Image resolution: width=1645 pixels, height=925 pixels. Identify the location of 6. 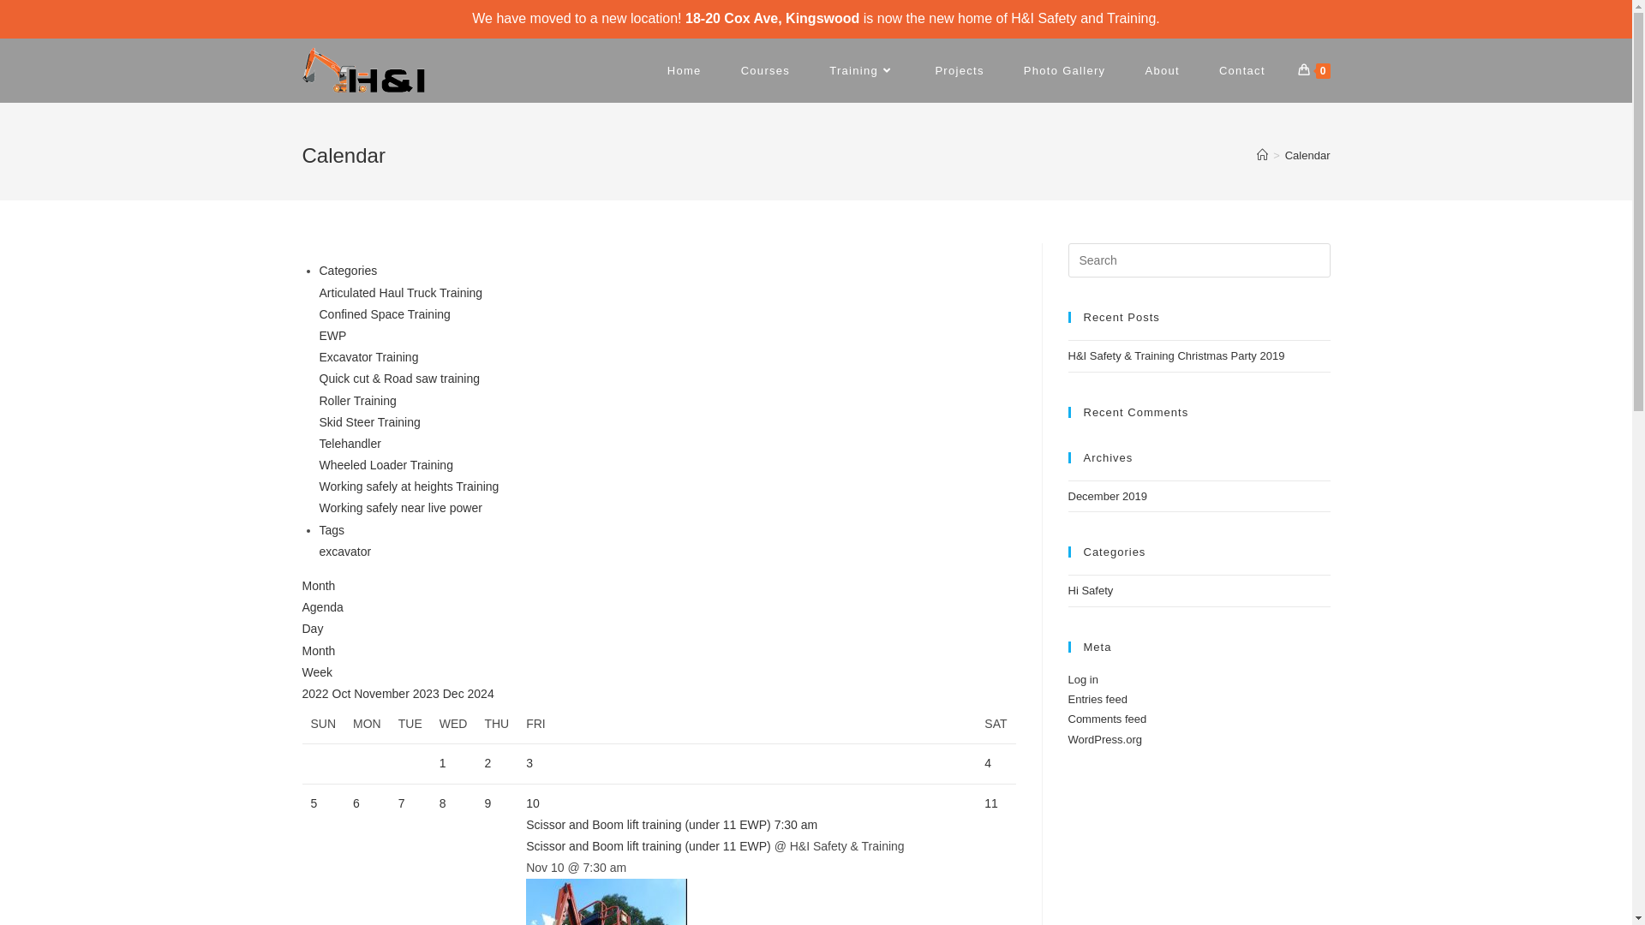
(356, 803).